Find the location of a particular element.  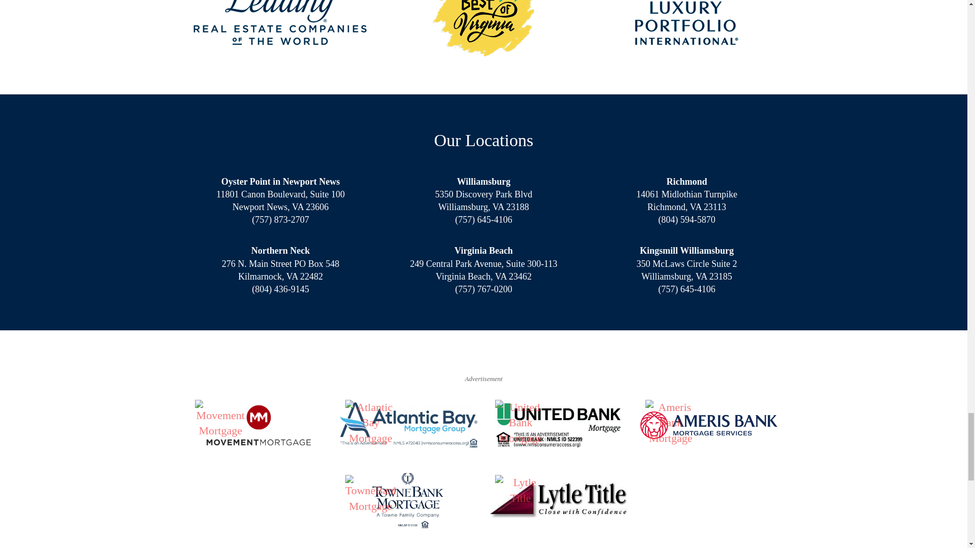

Open link in new window. is located at coordinates (559, 500).